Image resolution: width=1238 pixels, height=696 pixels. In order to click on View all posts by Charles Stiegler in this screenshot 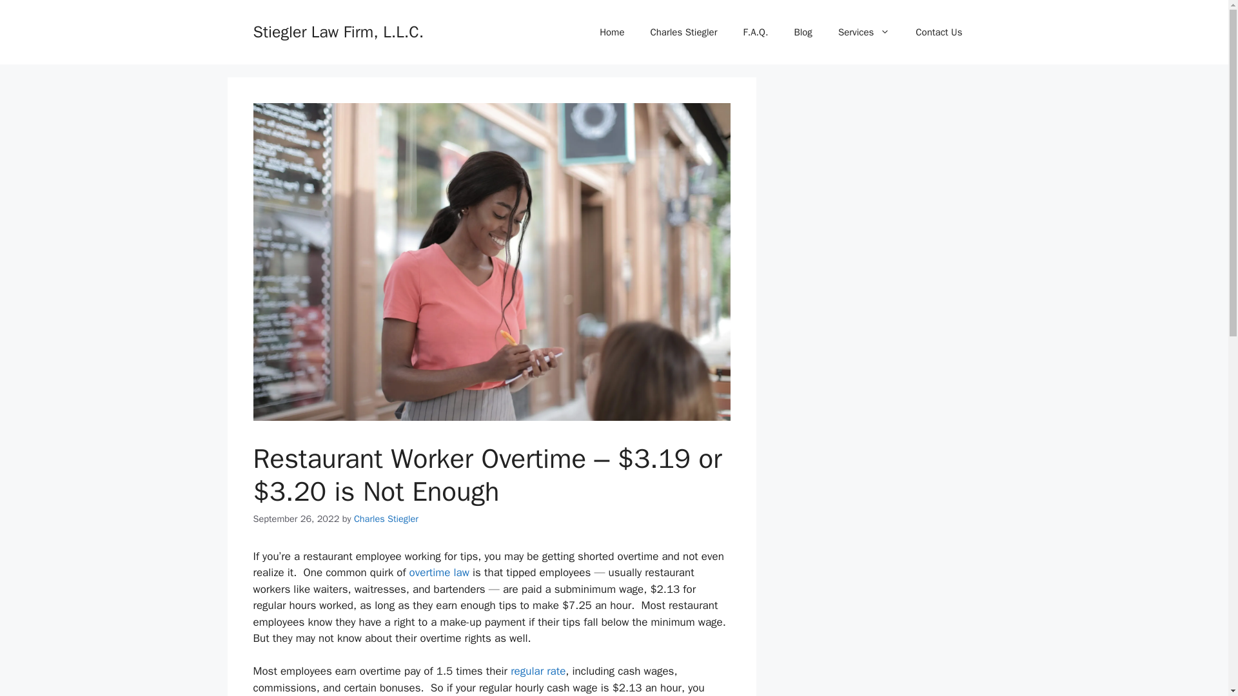, I will do `click(386, 518)`.